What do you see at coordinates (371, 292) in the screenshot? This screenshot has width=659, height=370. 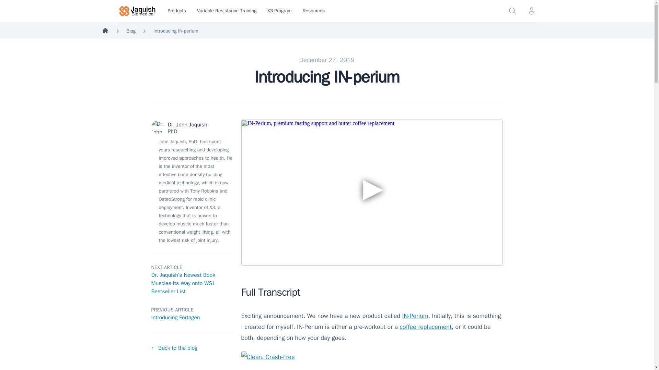 I see `Full Transcript` at bounding box center [371, 292].